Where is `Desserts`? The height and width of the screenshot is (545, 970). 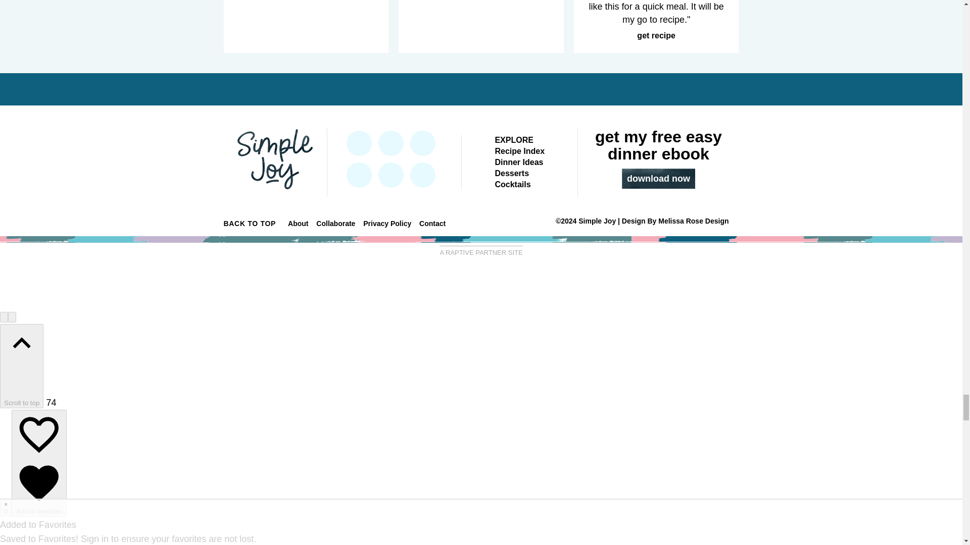 Desserts is located at coordinates (511, 173).